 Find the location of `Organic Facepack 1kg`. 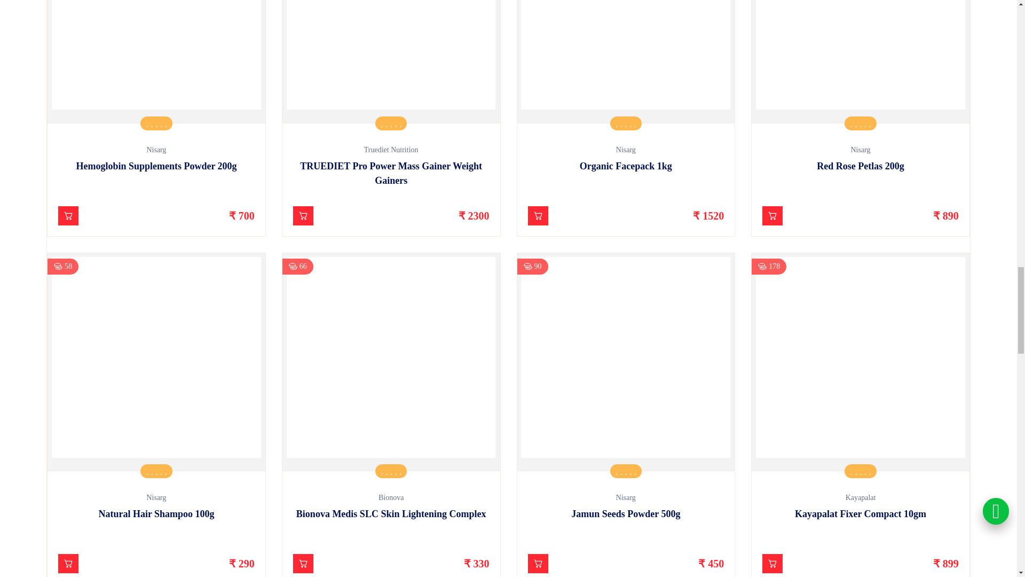

Organic Facepack 1kg is located at coordinates (626, 61).